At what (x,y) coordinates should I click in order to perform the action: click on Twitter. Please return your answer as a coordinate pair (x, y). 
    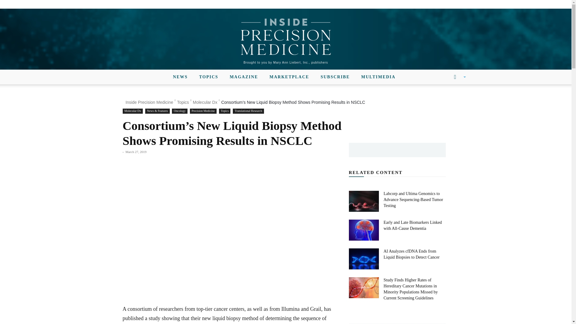
    Looking at the image, I should click on (130, 4).